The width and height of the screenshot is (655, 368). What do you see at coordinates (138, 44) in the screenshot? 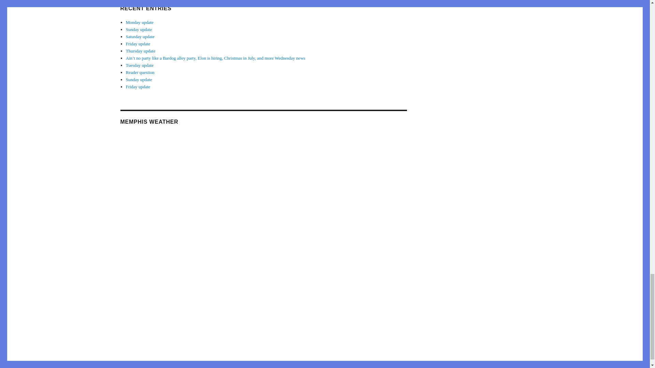
I see `Friday update` at bounding box center [138, 44].